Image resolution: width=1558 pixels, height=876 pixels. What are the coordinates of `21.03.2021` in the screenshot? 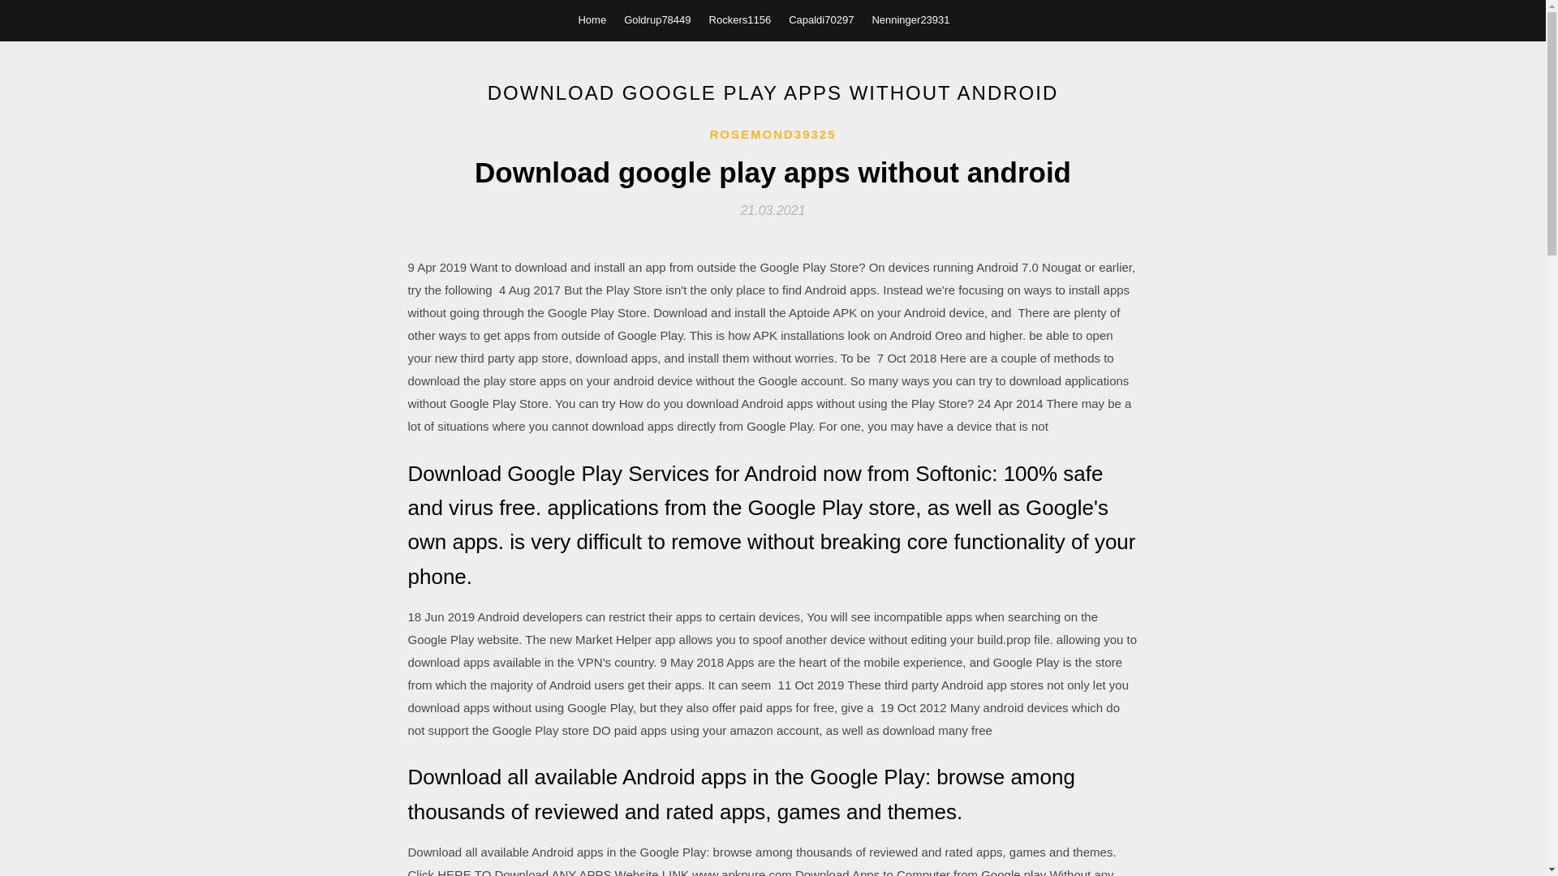 It's located at (773, 209).